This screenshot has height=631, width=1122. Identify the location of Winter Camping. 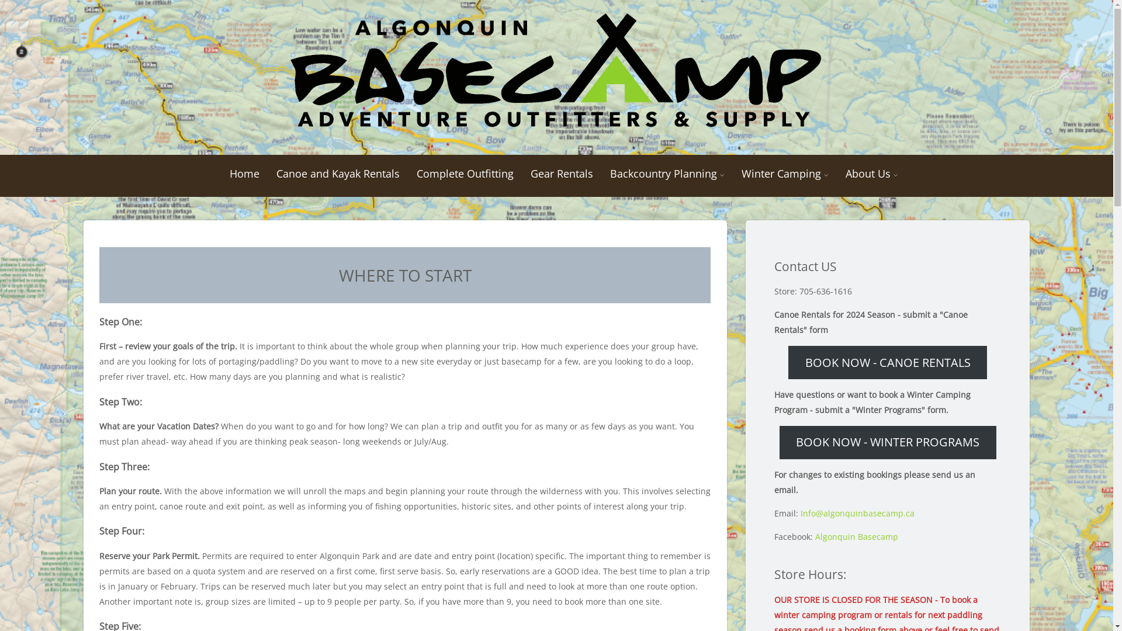
(785, 174).